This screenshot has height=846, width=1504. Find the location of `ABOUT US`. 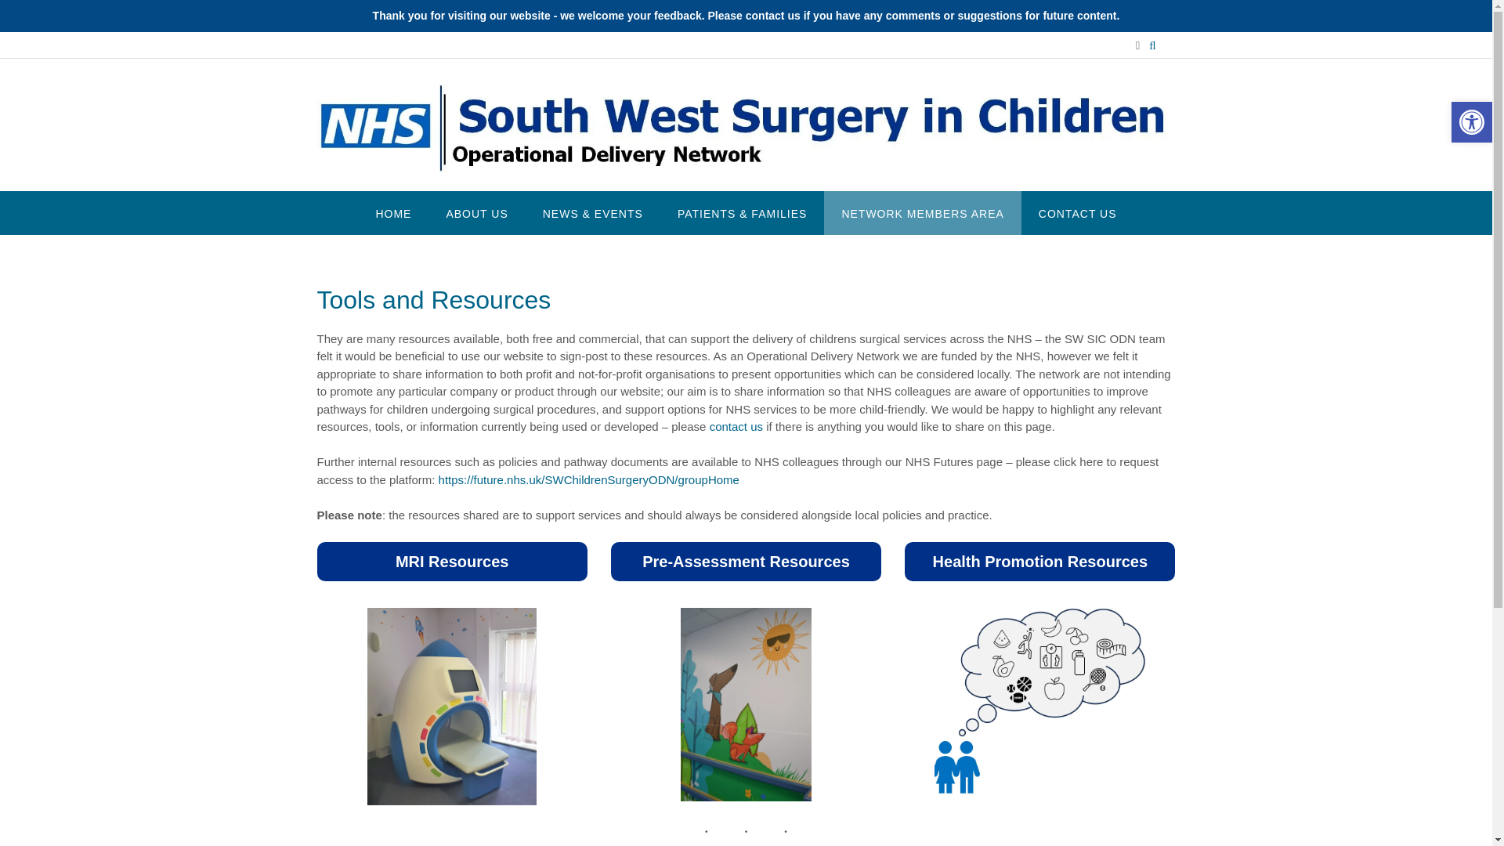

ABOUT US is located at coordinates (476, 213).